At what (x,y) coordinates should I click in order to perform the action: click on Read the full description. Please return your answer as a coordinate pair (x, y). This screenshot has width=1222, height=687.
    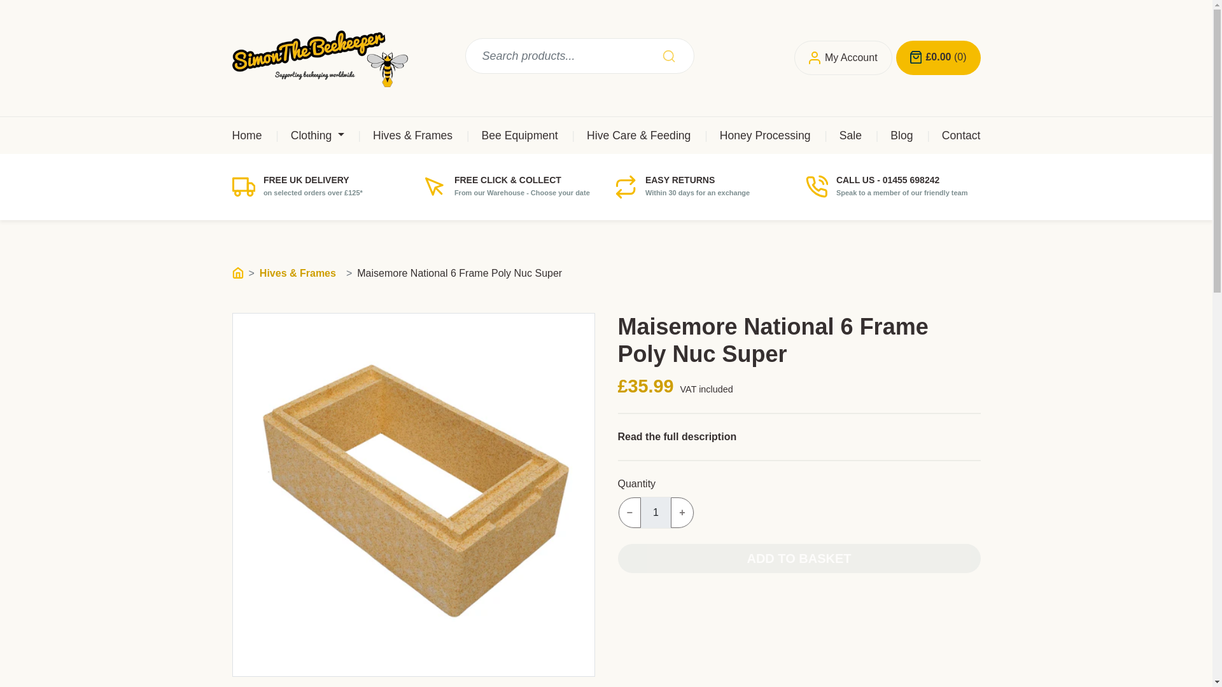
    Looking at the image, I should click on (701, 192).